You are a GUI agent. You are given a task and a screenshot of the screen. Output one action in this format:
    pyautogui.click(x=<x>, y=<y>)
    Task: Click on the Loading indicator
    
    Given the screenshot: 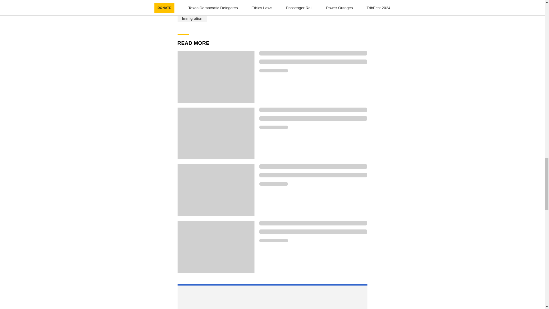 What is the action you would take?
    pyautogui.click(x=313, y=53)
    